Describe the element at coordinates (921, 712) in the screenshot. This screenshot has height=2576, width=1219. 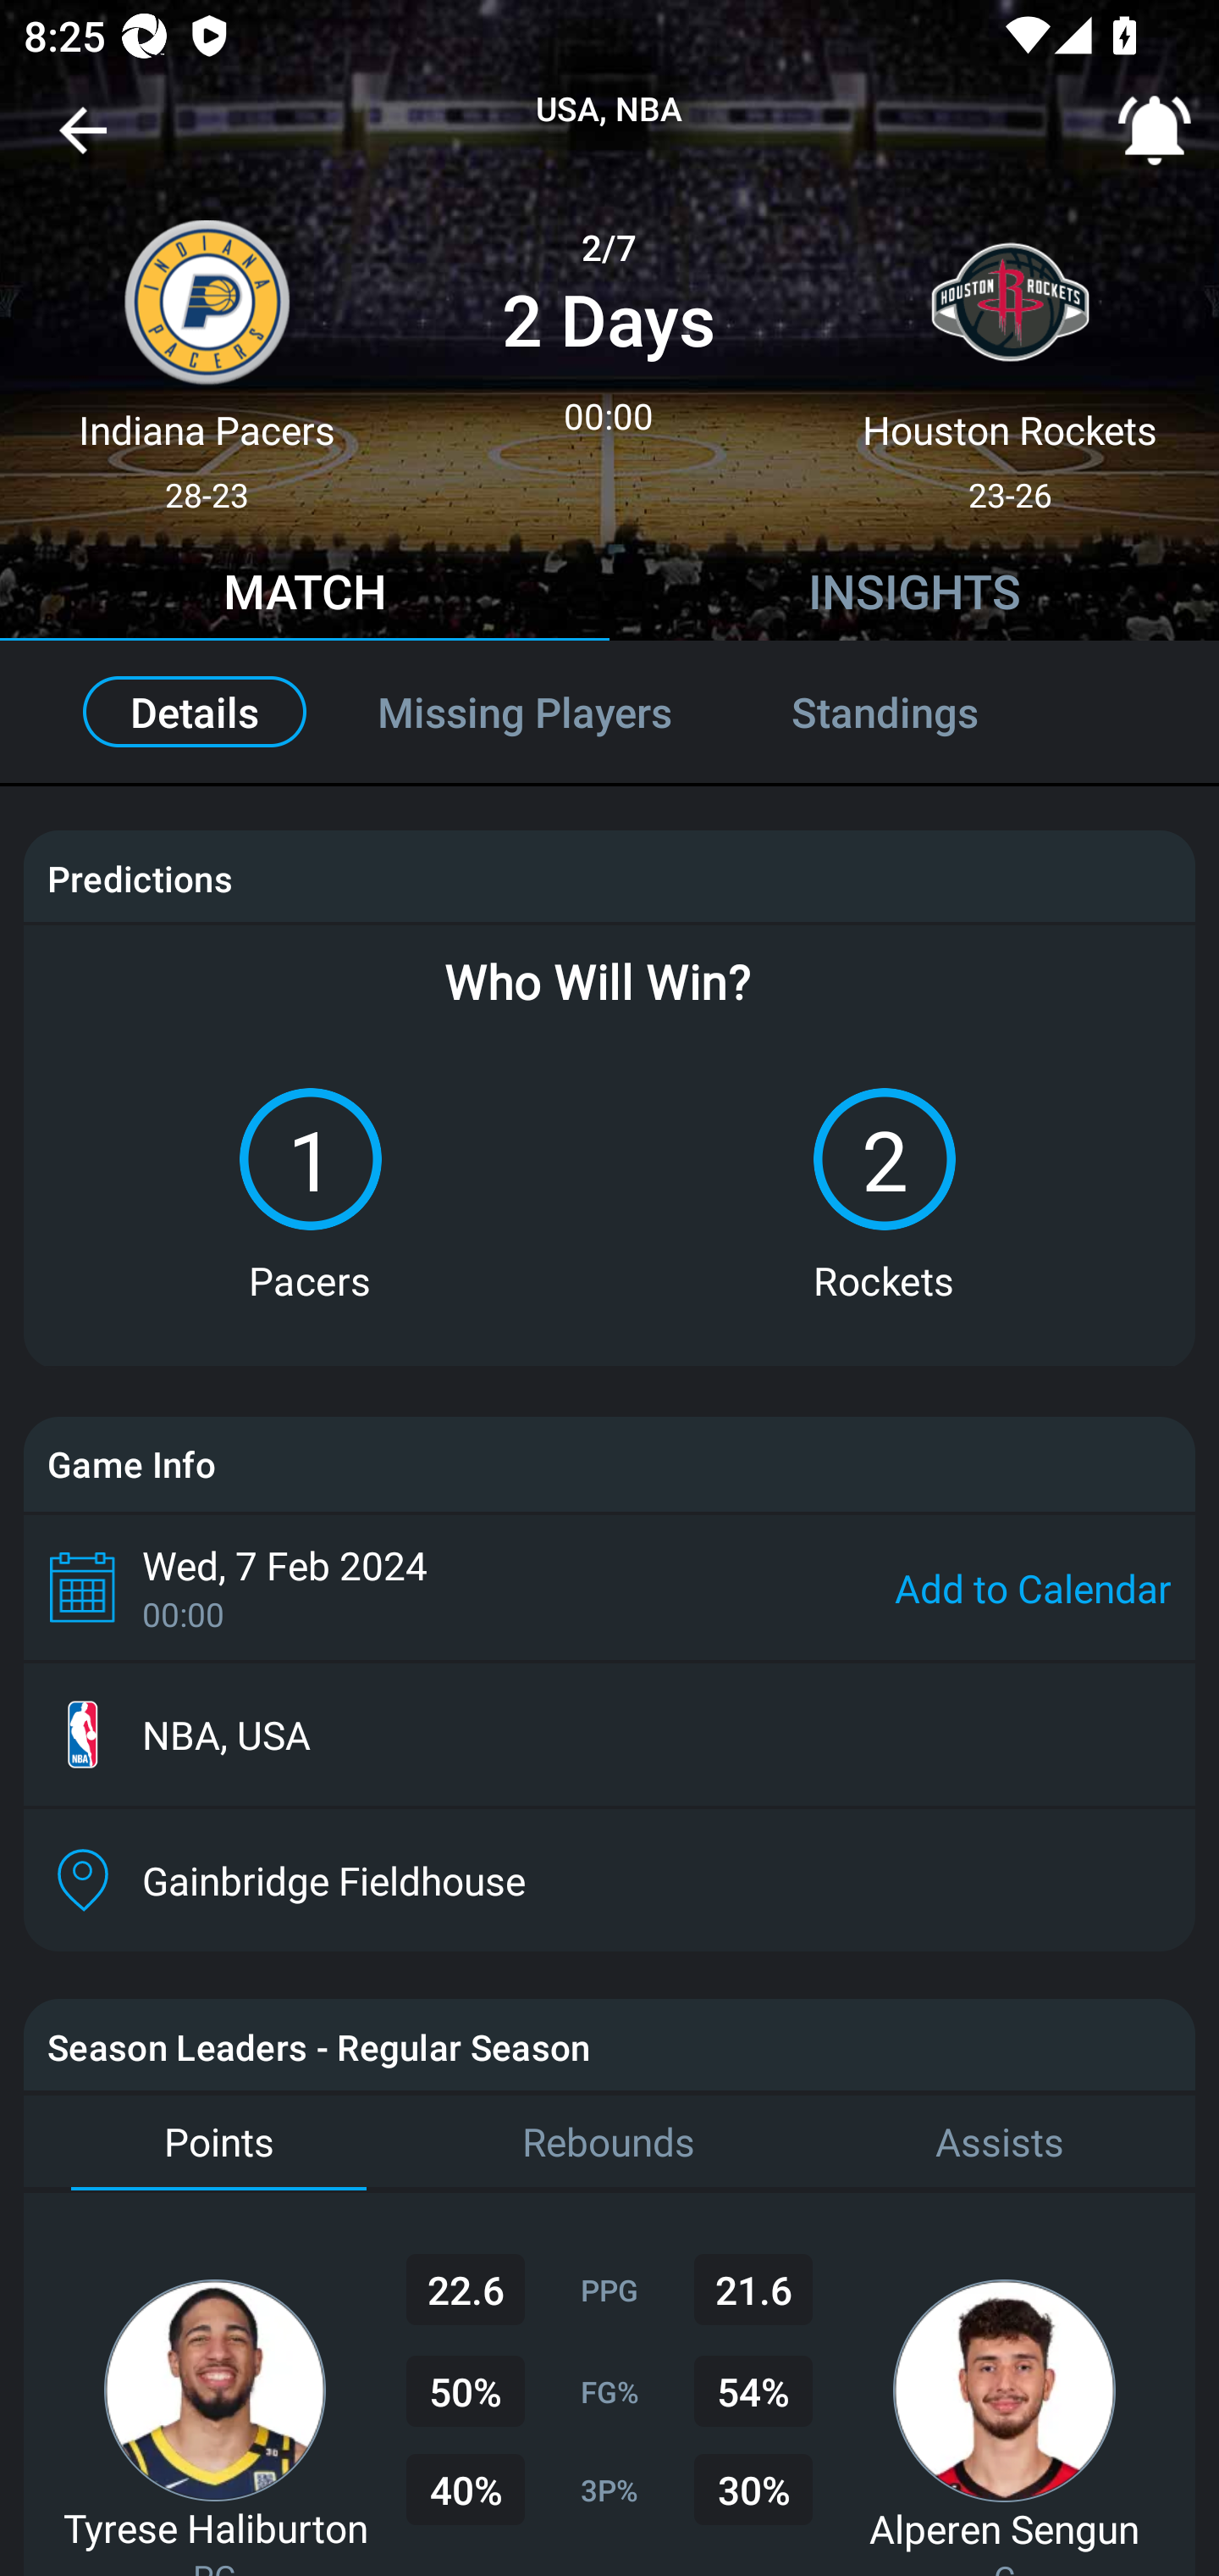
I see `Standings` at that location.